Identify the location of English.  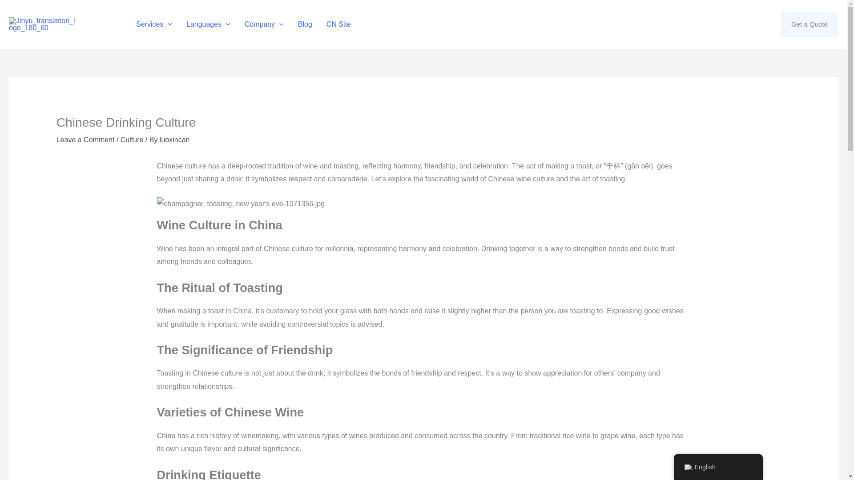
(688, 467).